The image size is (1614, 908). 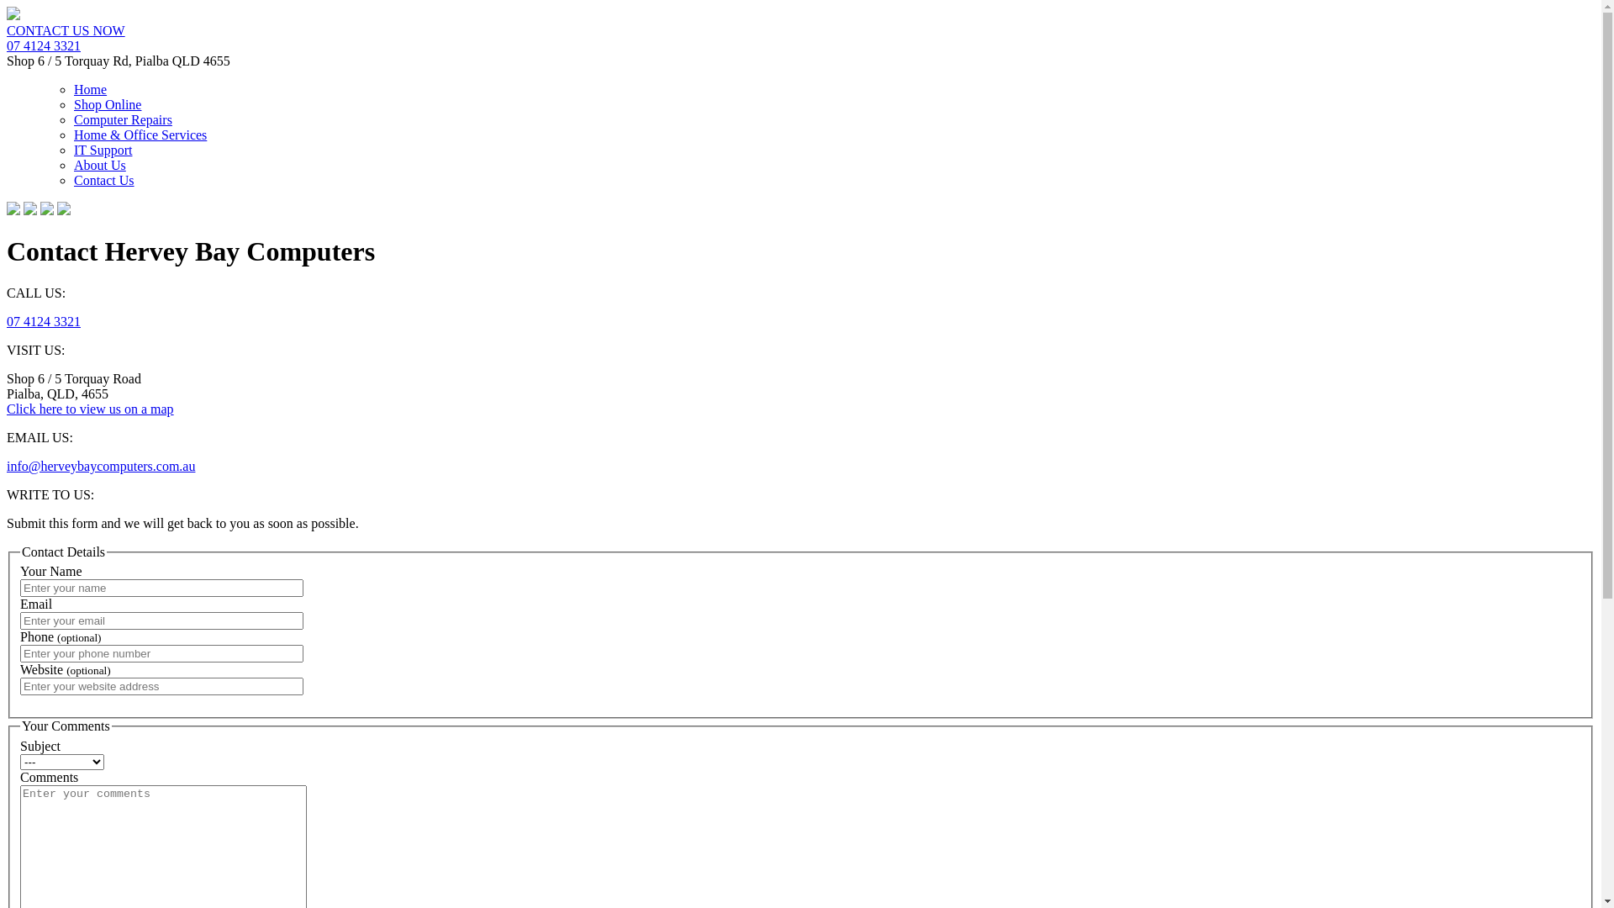 What do you see at coordinates (100, 165) in the screenshot?
I see `About Us` at bounding box center [100, 165].